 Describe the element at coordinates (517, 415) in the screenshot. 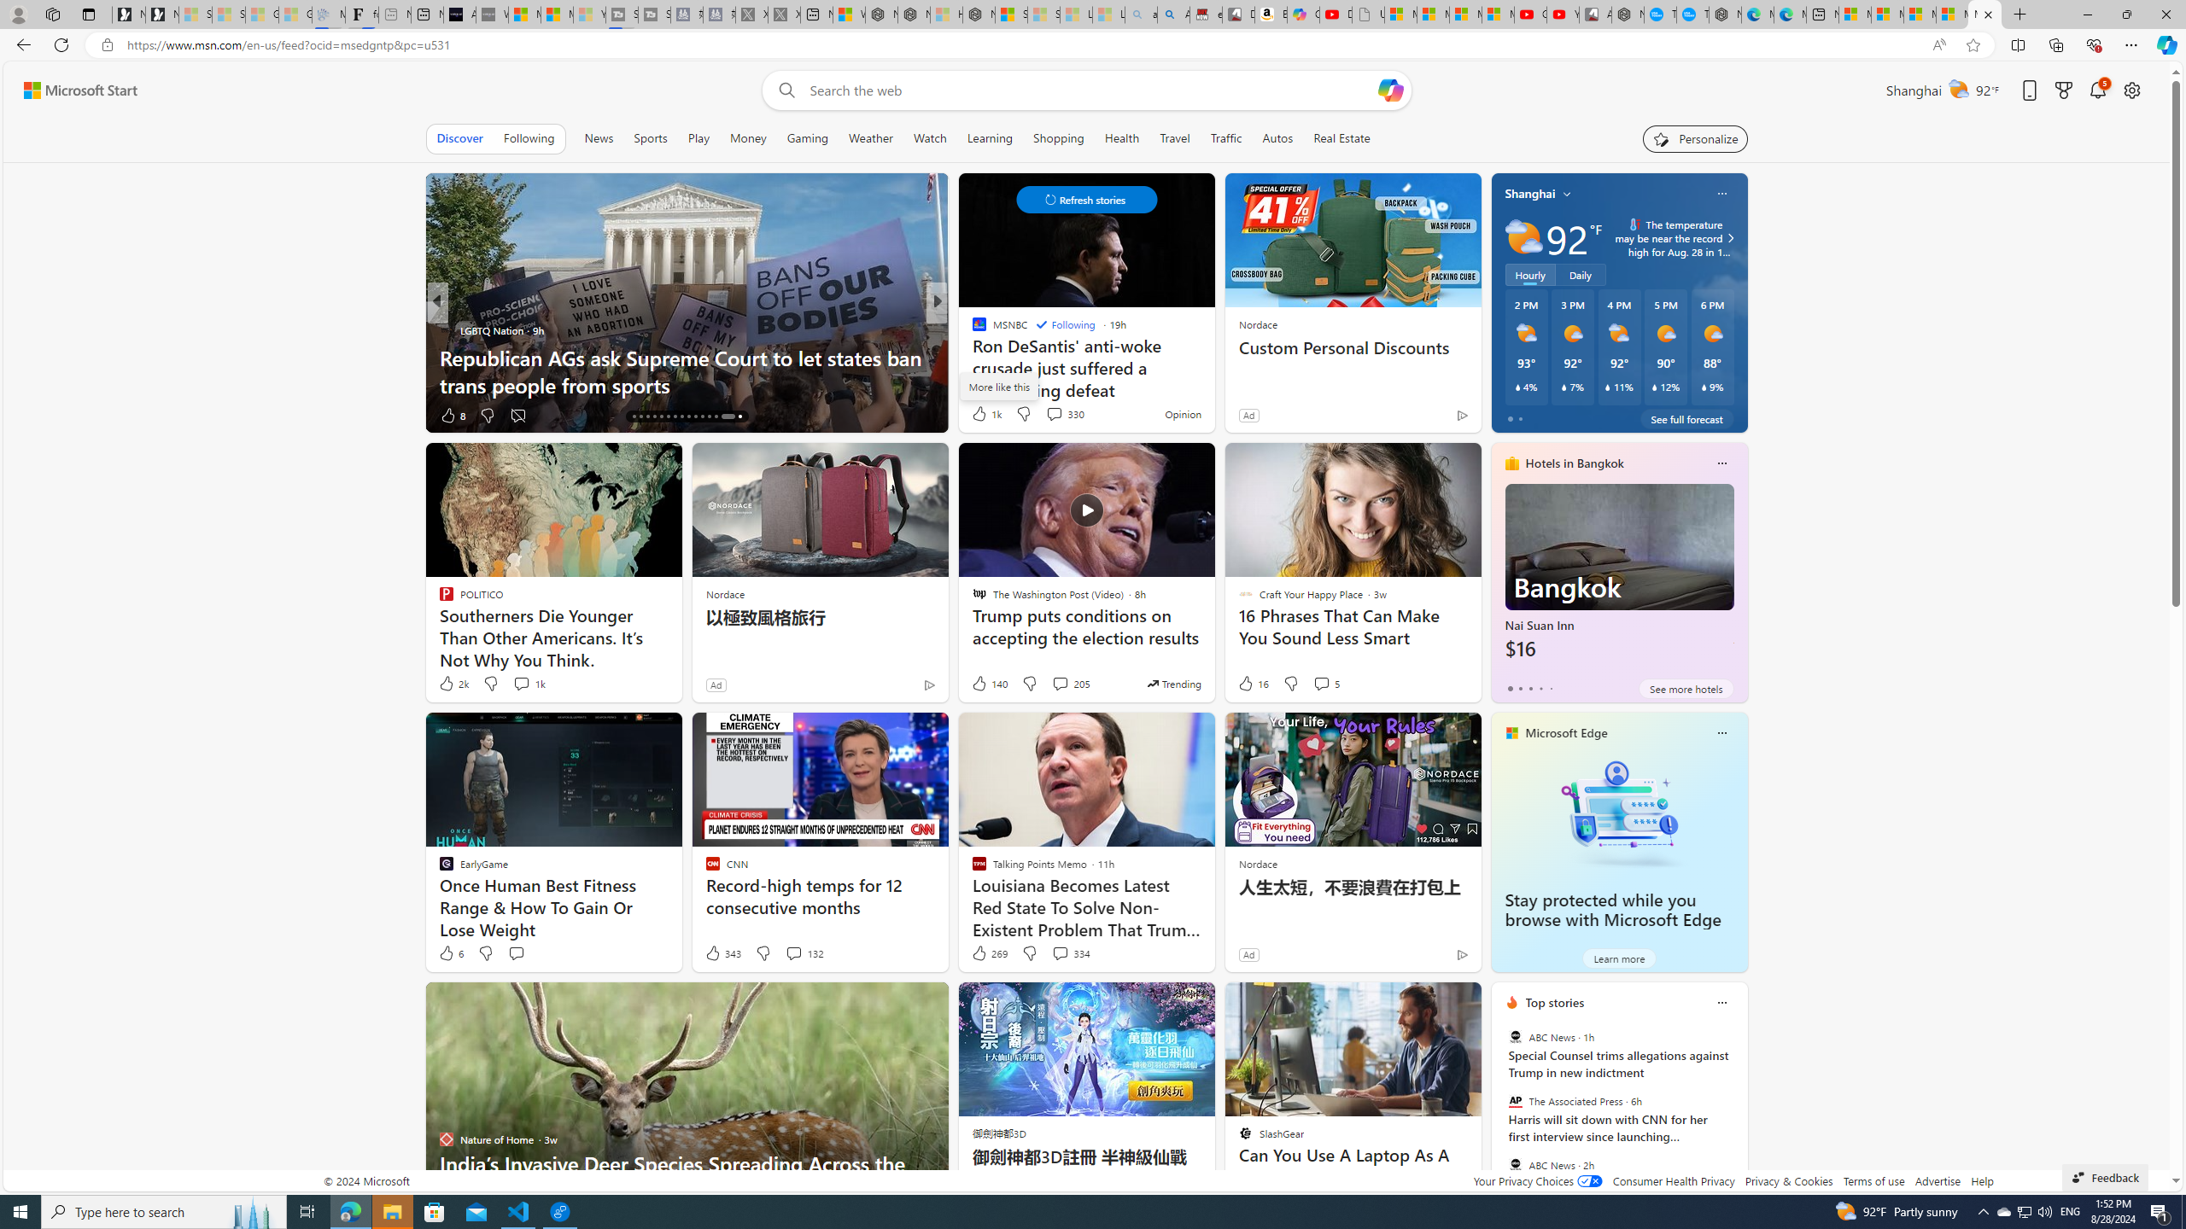

I see `Comments turned off for this story` at that location.